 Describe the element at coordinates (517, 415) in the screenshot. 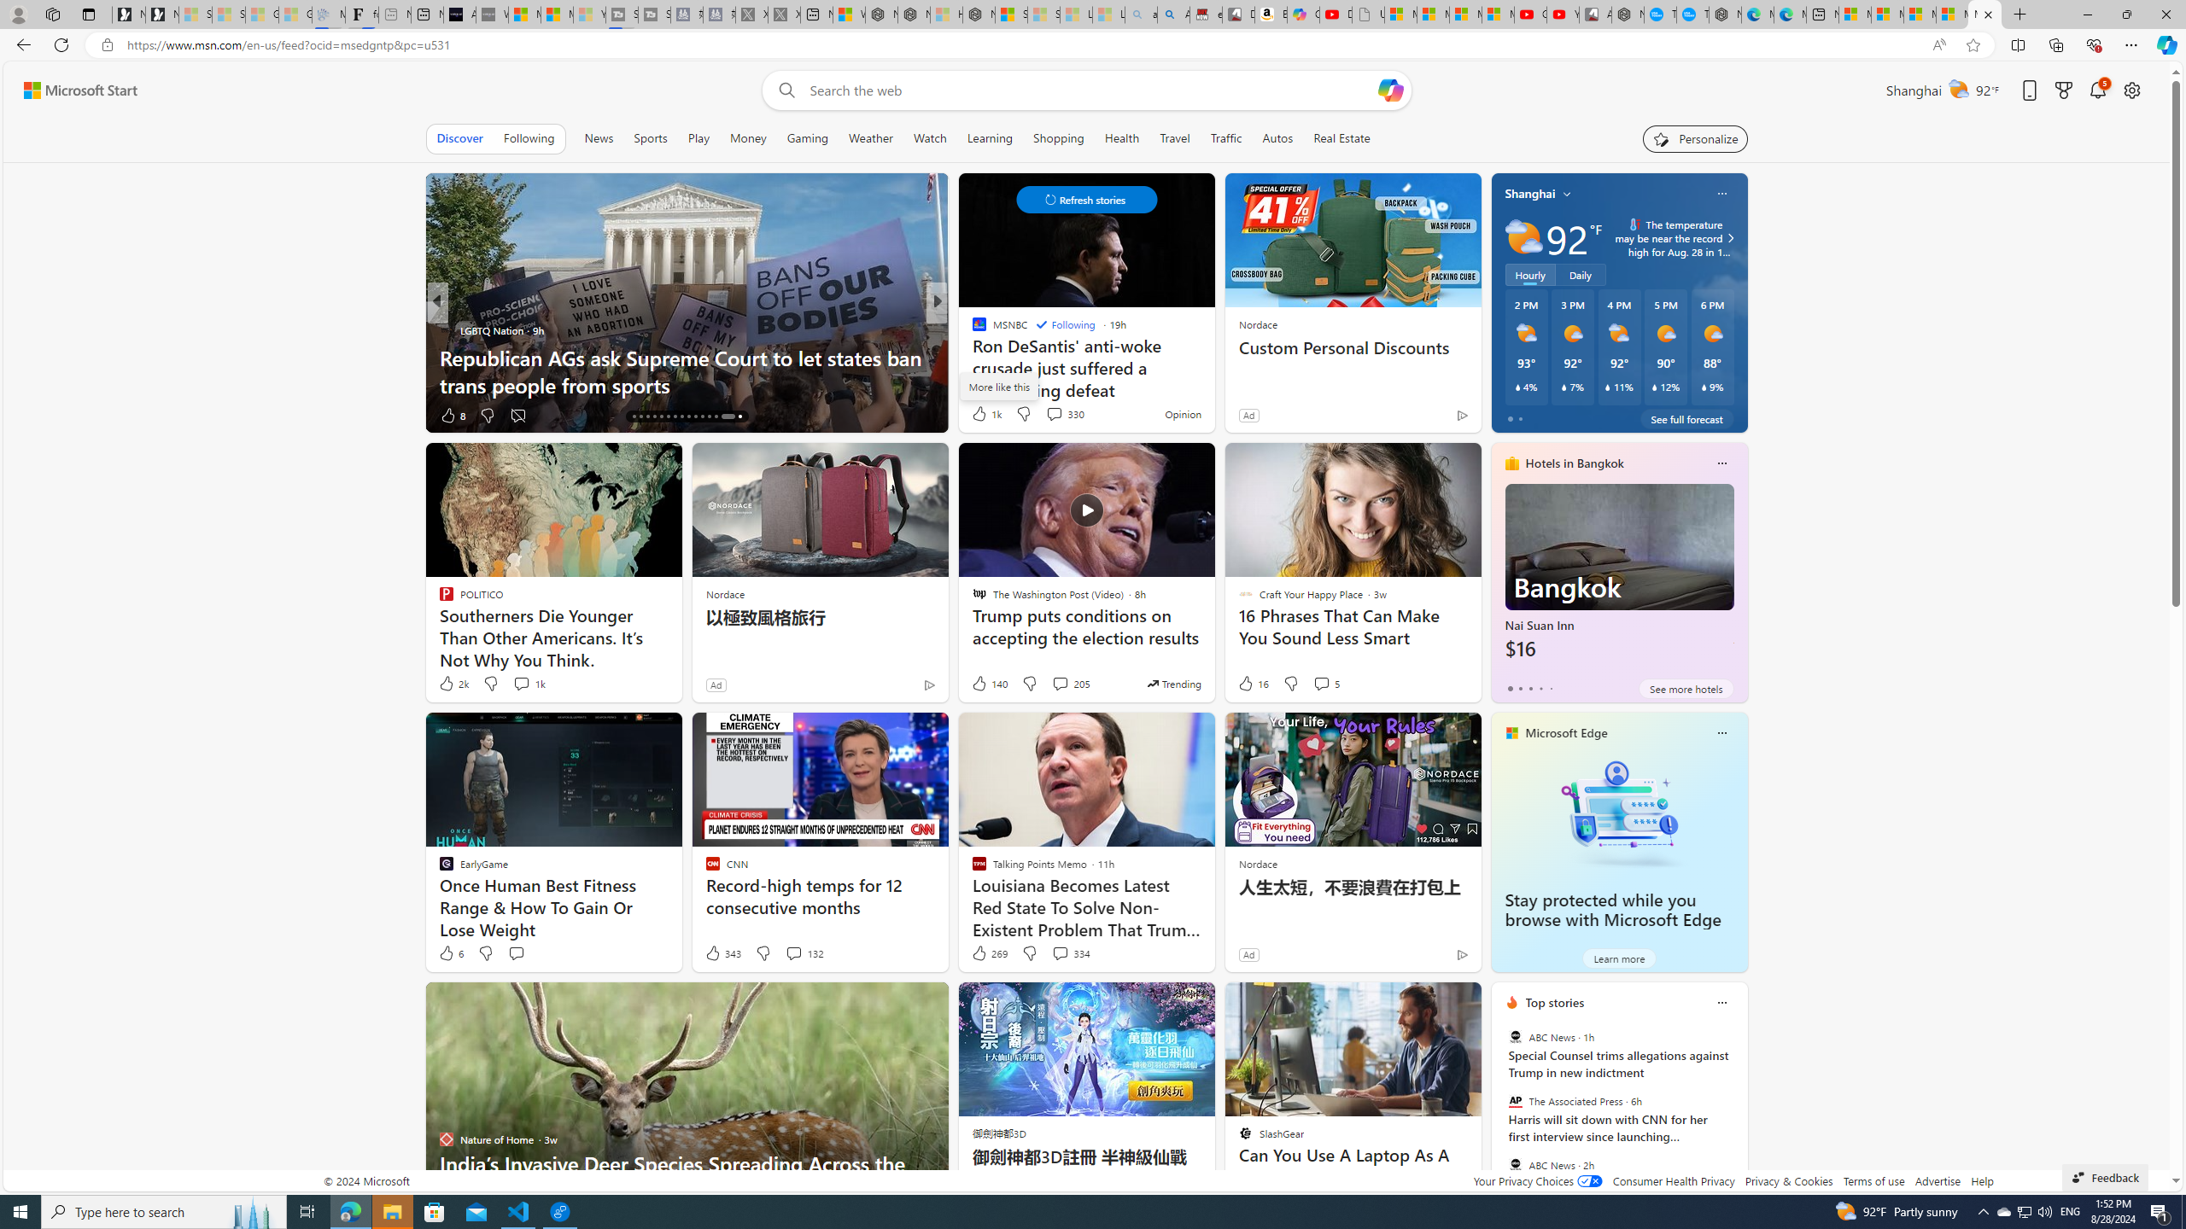

I see `Comments turned off for this story` at that location.